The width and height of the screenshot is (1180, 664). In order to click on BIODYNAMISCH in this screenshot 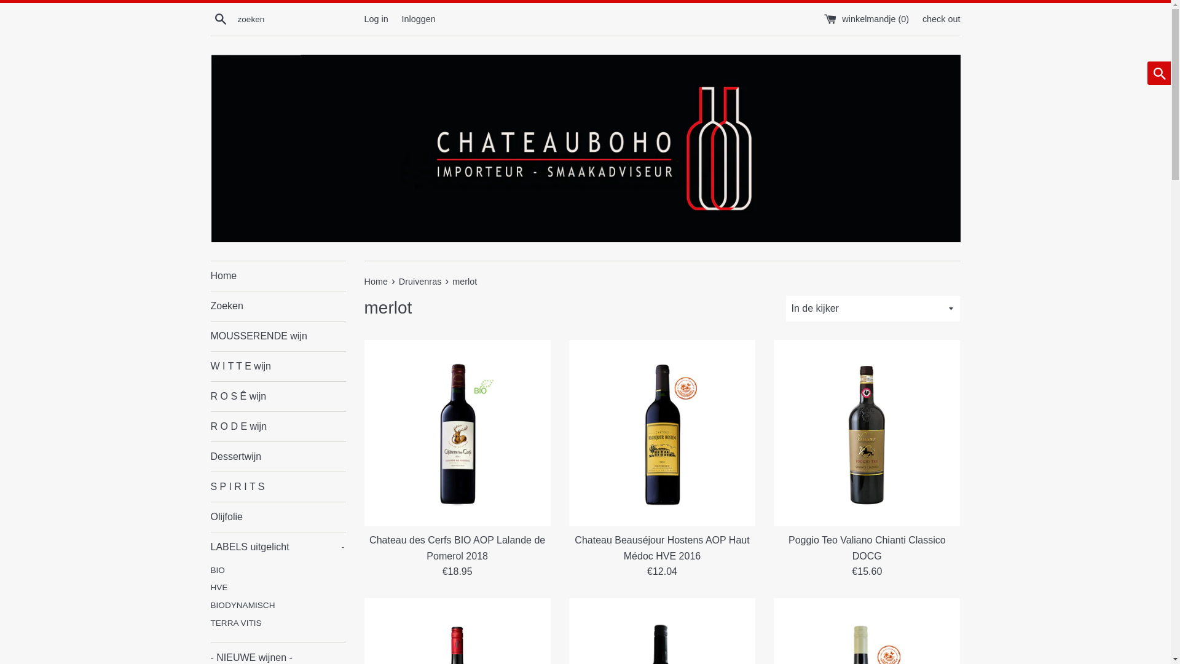, I will do `click(278, 606)`.